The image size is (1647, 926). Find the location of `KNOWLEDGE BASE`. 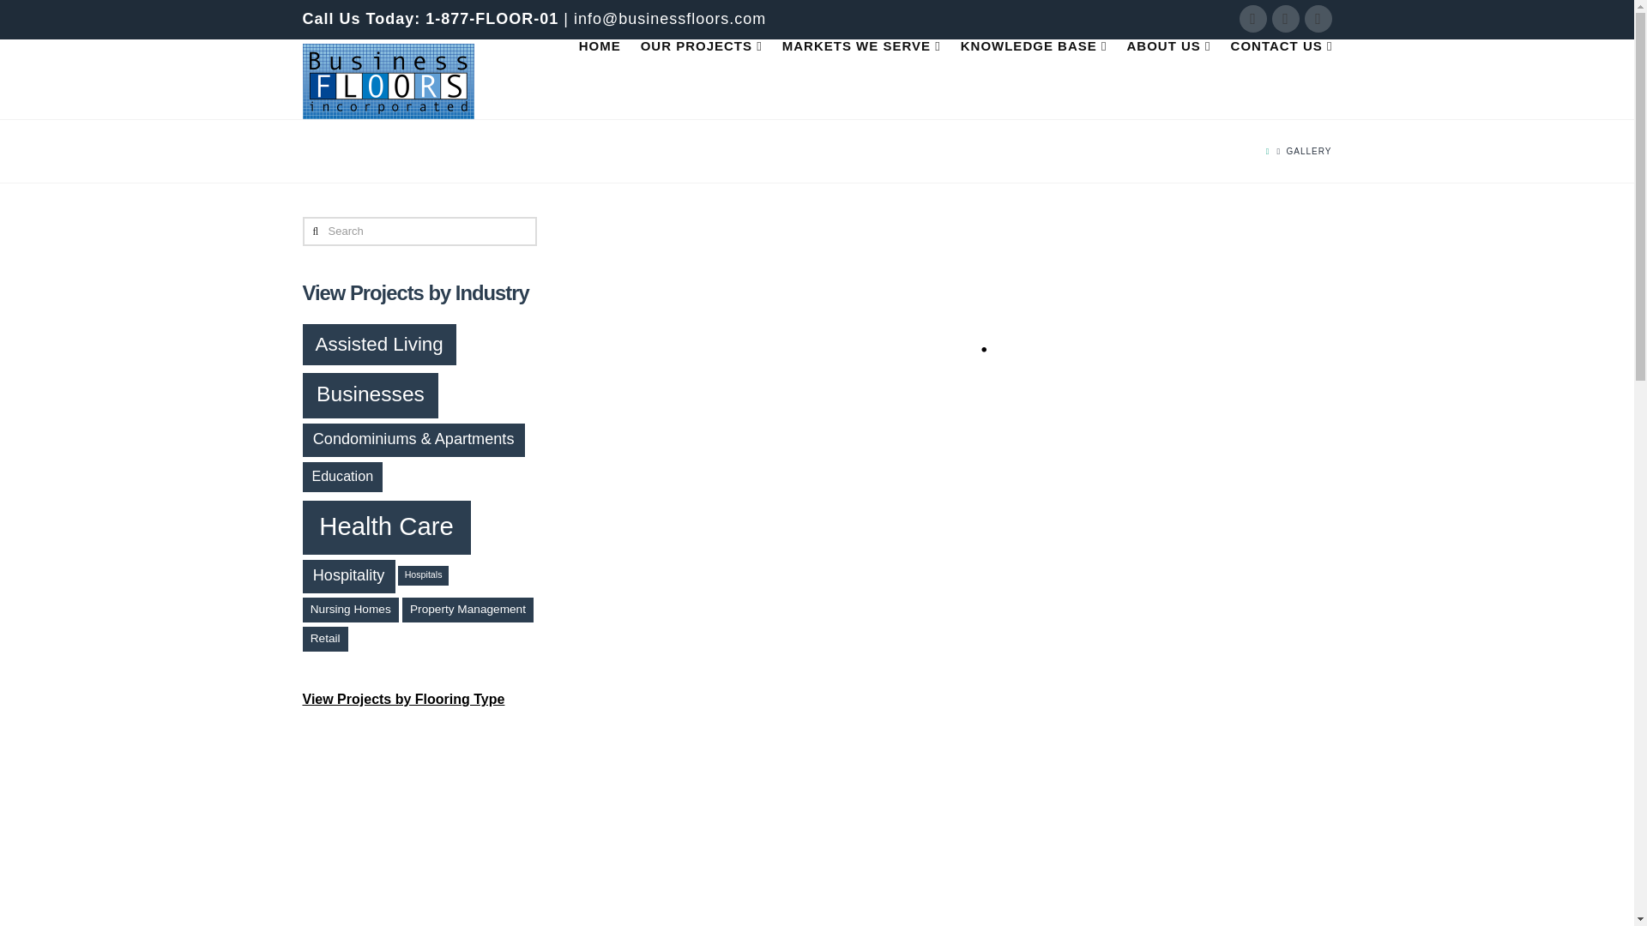

KNOWLEDGE BASE is located at coordinates (1033, 78).